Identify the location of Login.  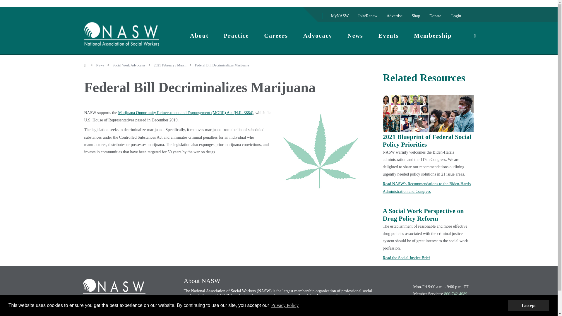
(456, 16).